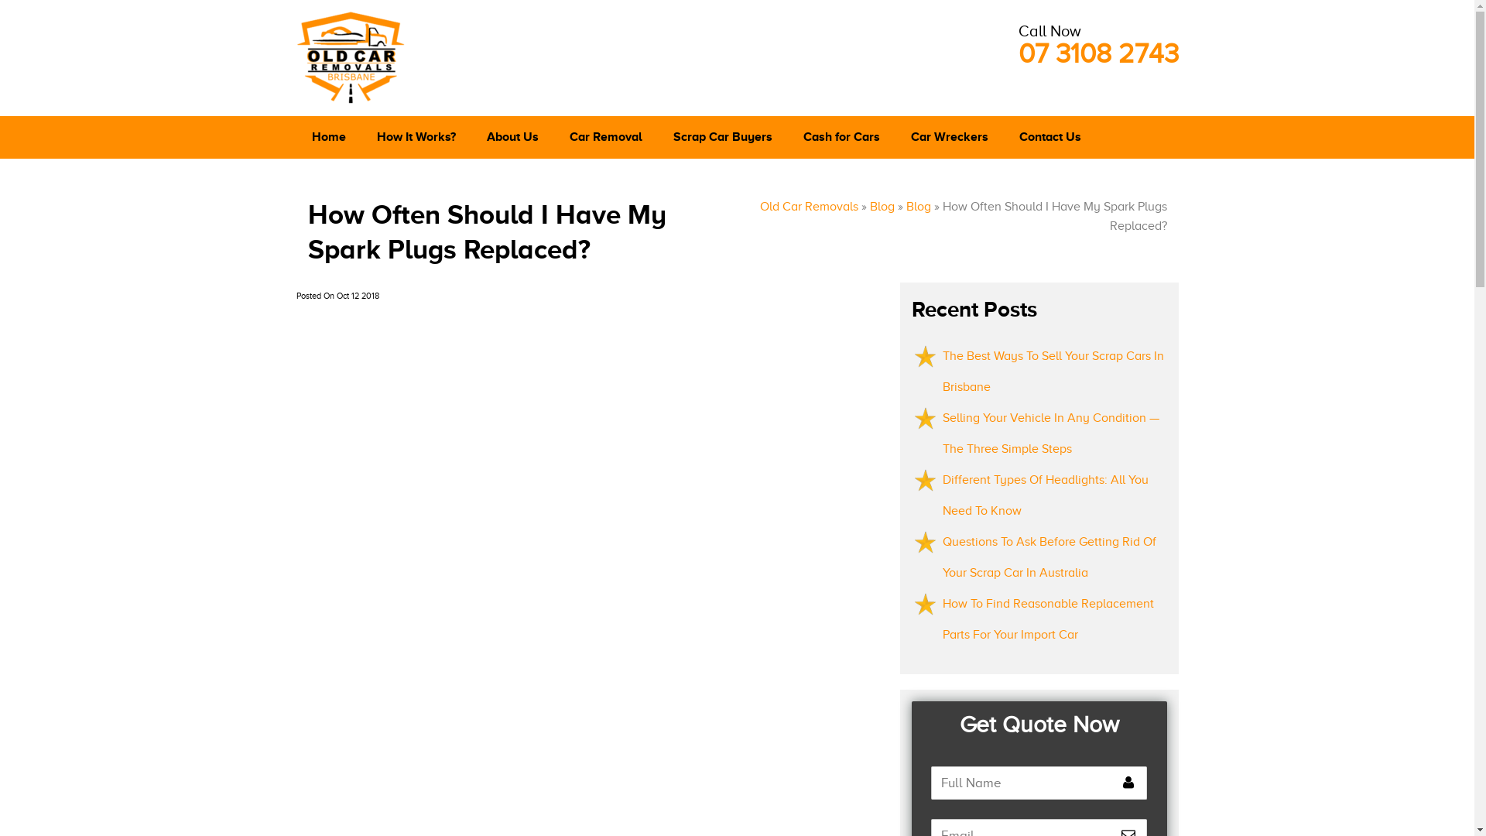  What do you see at coordinates (512, 138) in the screenshot?
I see `About Us` at bounding box center [512, 138].